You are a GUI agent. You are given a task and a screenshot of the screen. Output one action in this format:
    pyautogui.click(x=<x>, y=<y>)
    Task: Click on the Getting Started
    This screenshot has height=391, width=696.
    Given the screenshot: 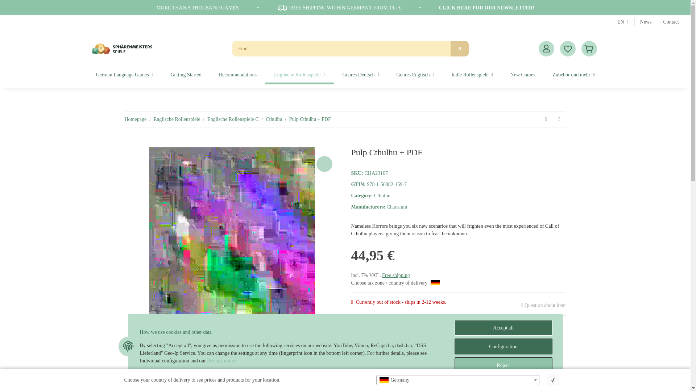 What is the action you would take?
    pyautogui.click(x=186, y=75)
    